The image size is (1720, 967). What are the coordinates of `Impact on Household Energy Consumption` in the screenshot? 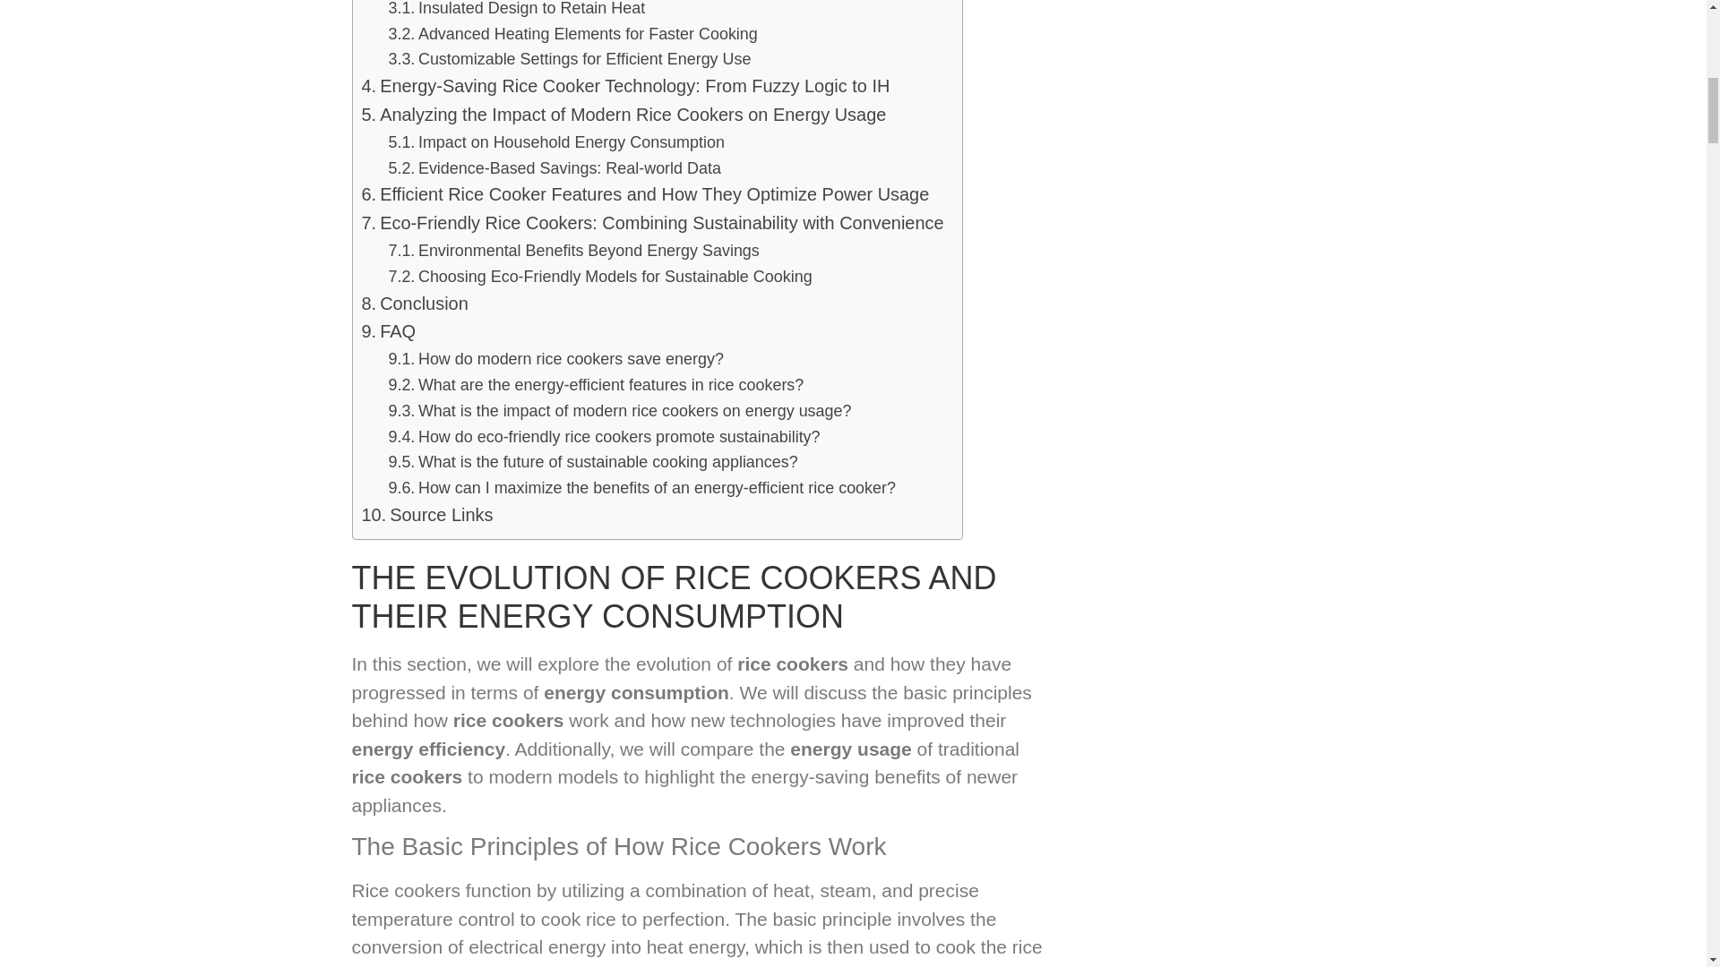 It's located at (555, 141).